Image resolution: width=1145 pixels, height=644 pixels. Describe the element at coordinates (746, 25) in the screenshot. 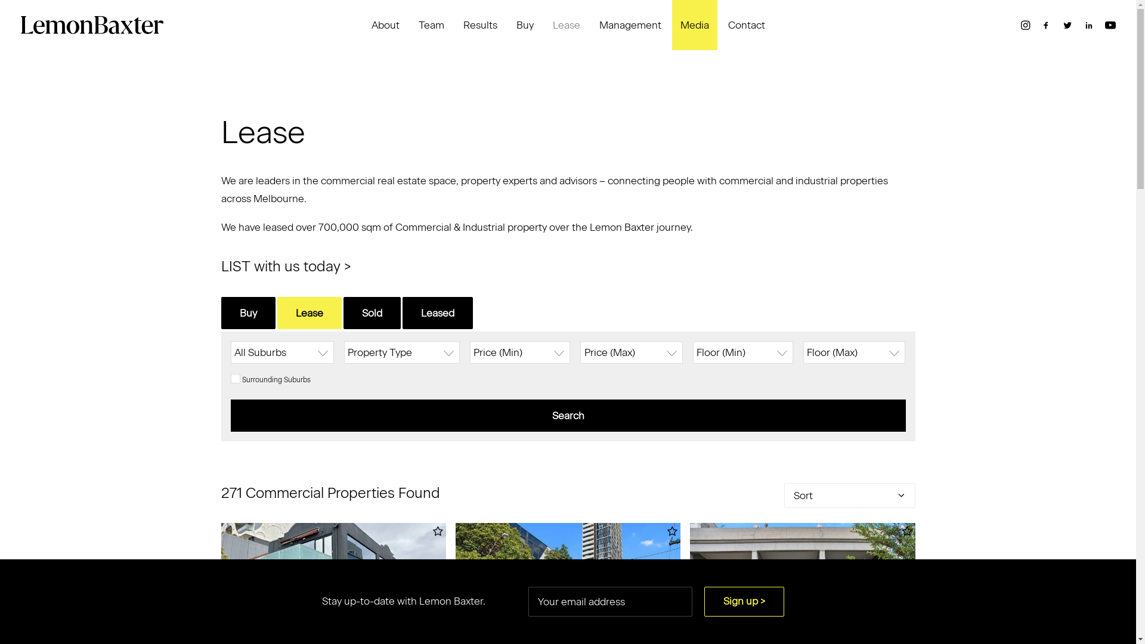

I see `Contact` at that location.